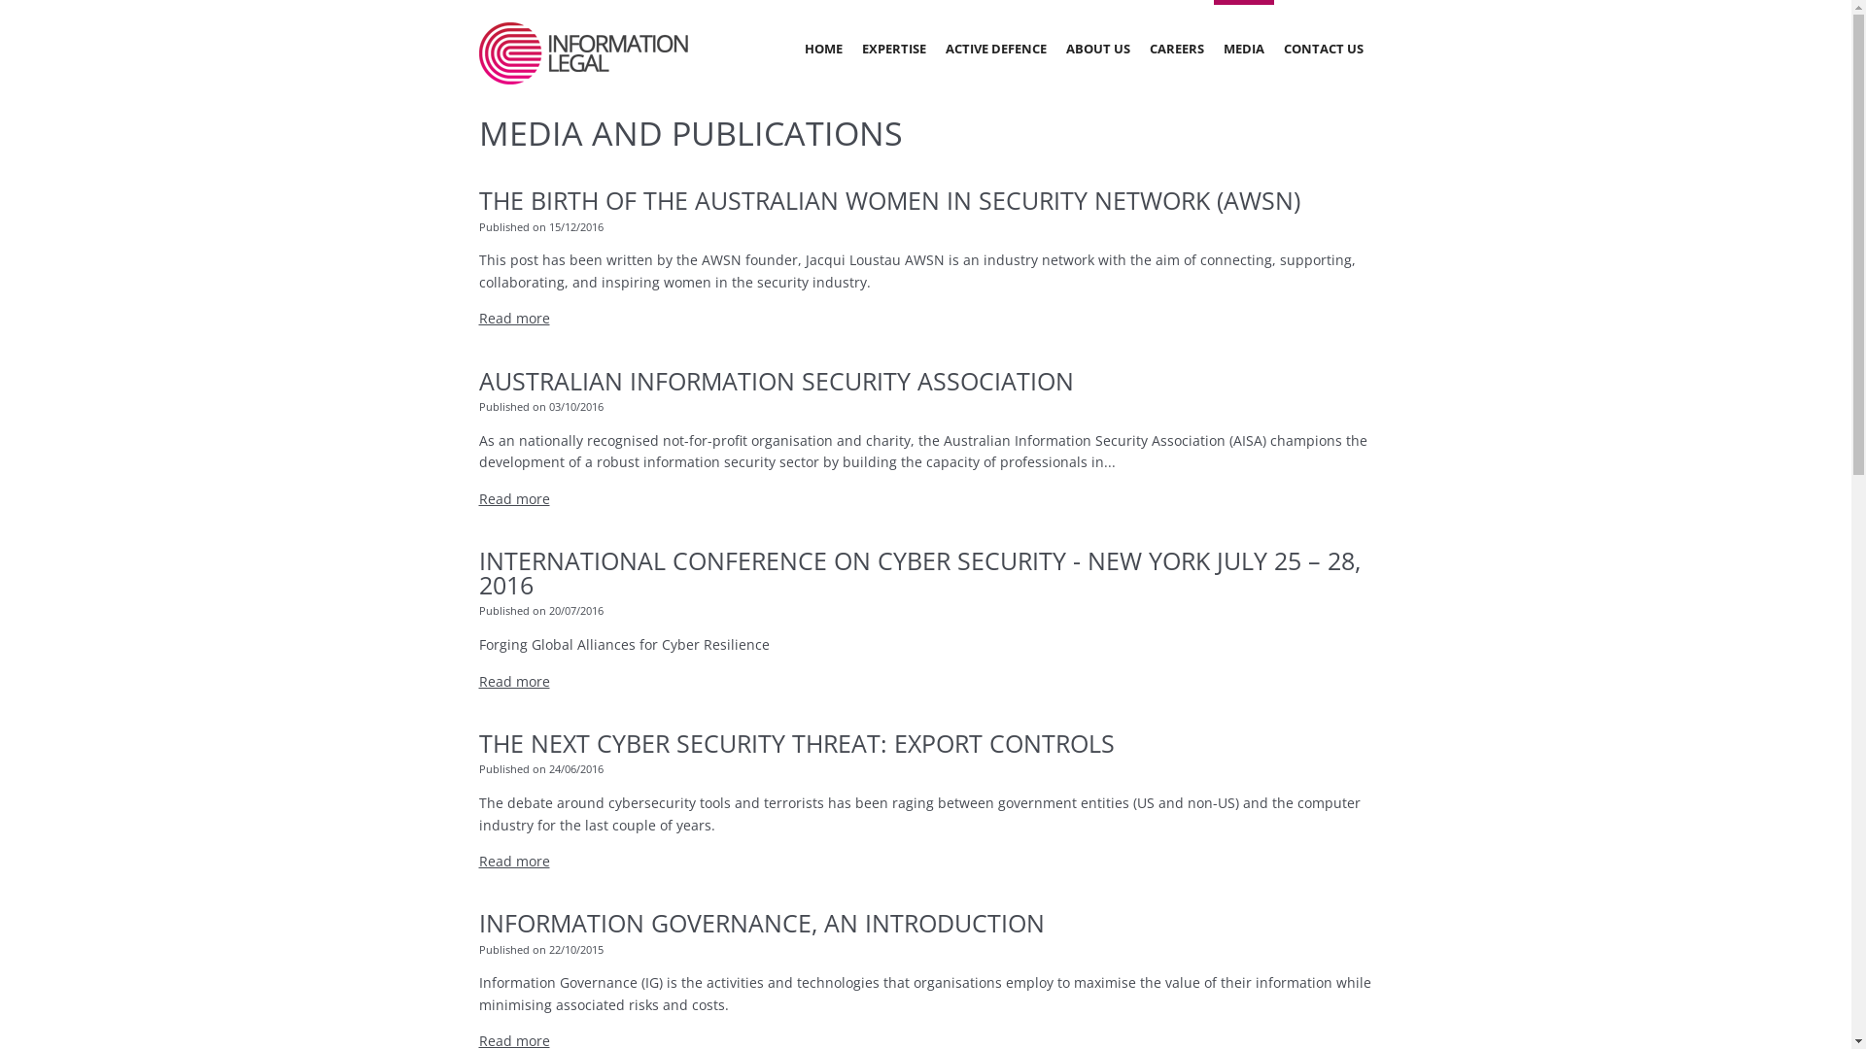 This screenshot has width=1866, height=1049. What do you see at coordinates (513, 861) in the screenshot?
I see `Read more` at bounding box center [513, 861].